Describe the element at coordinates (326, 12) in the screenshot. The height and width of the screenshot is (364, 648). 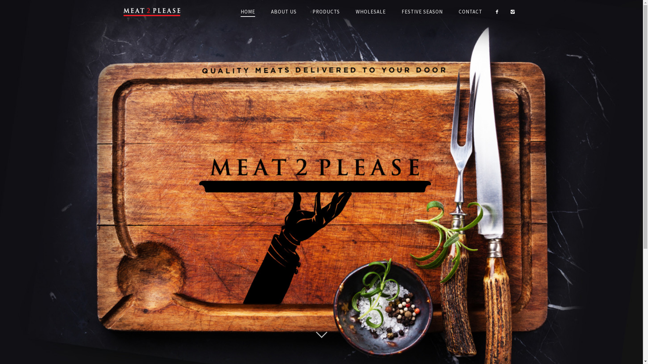
I see `PRODUCTS` at that location.